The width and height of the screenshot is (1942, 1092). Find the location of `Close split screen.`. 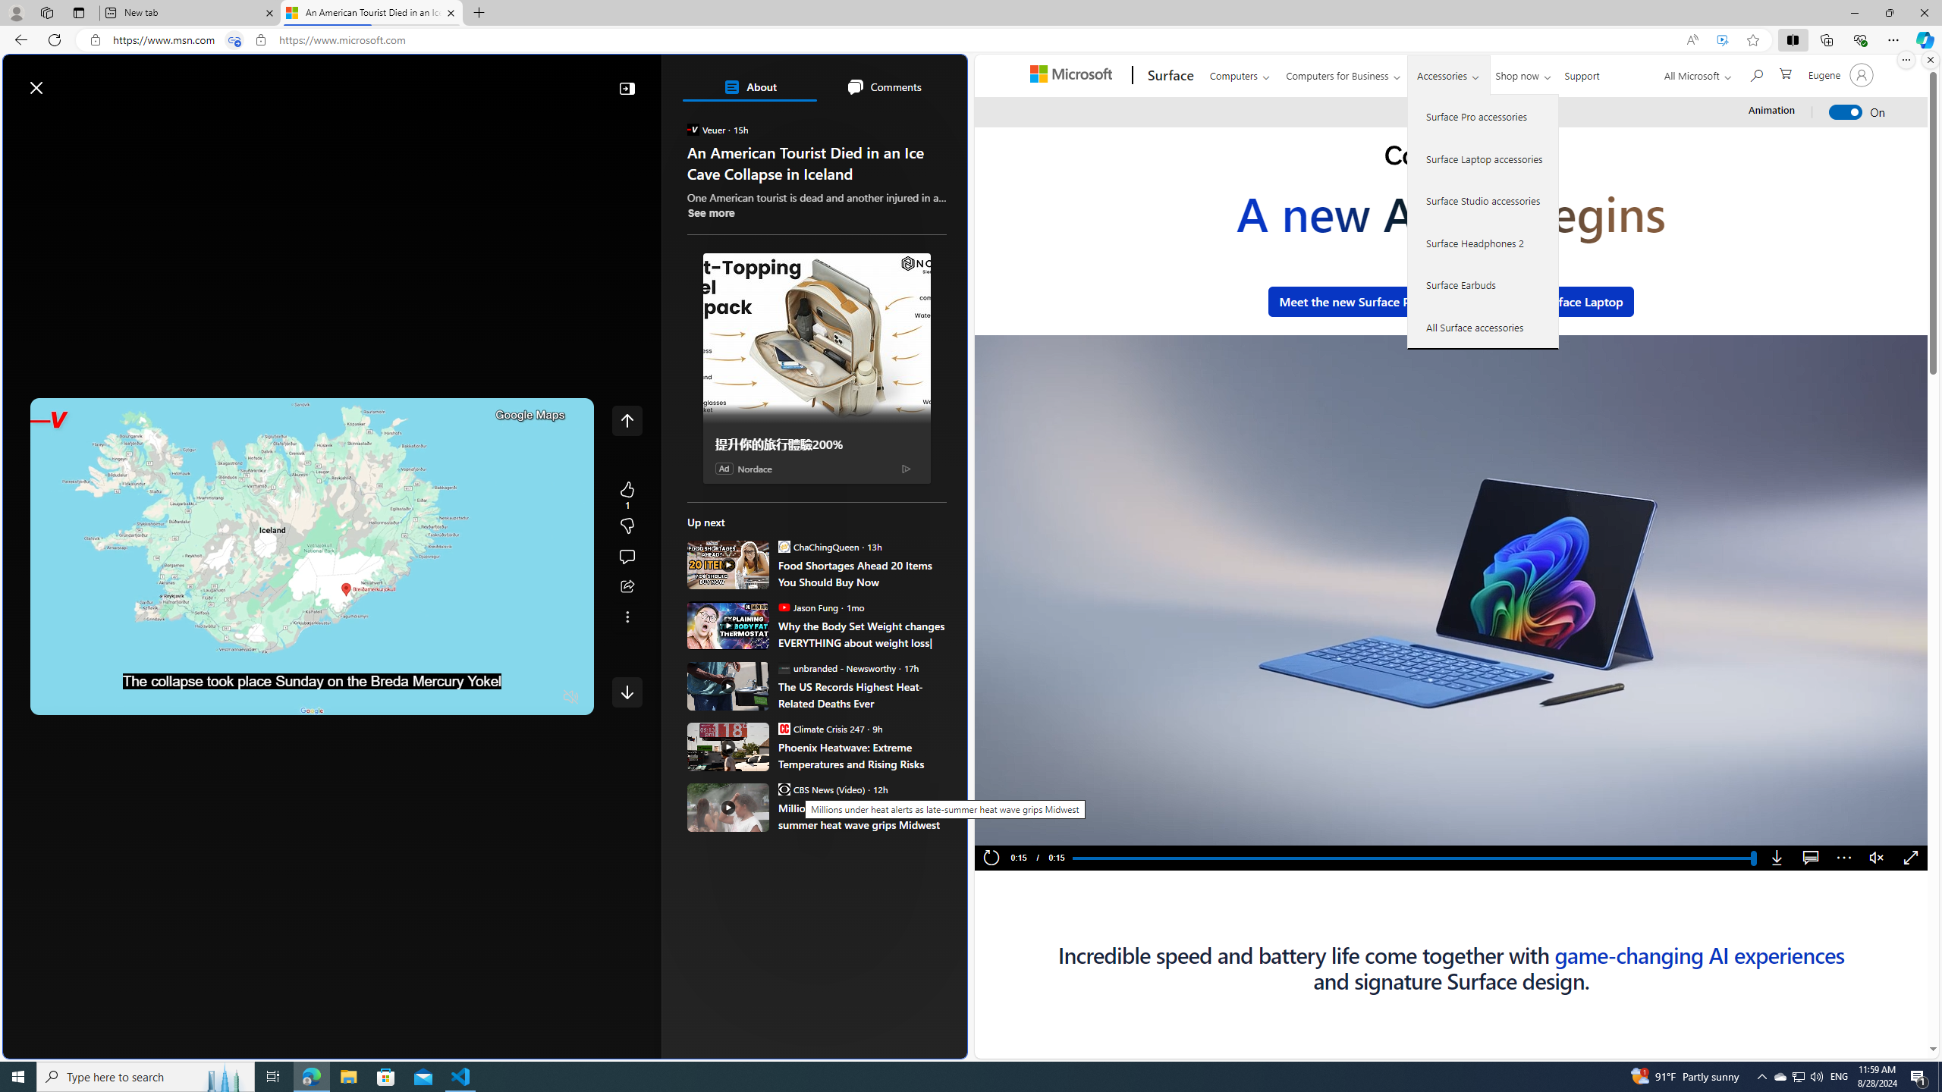

Close split screen. is located at coordinates (1930, 60).